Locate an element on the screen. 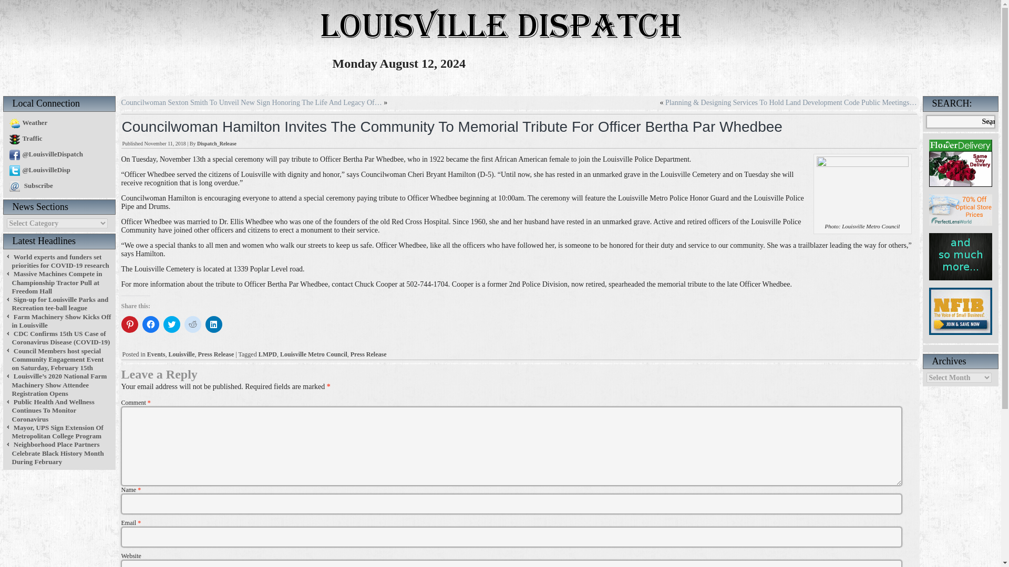  Click to share on Twitter is located at coordinates (171, 324).